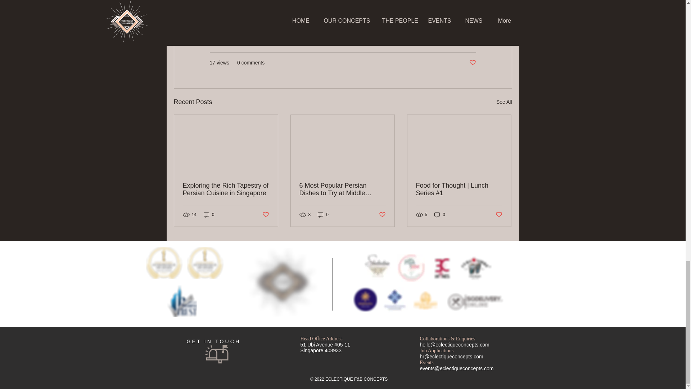 The height and width of the screenshot is (389, 691). I want to click on 0, so click(323, 215).